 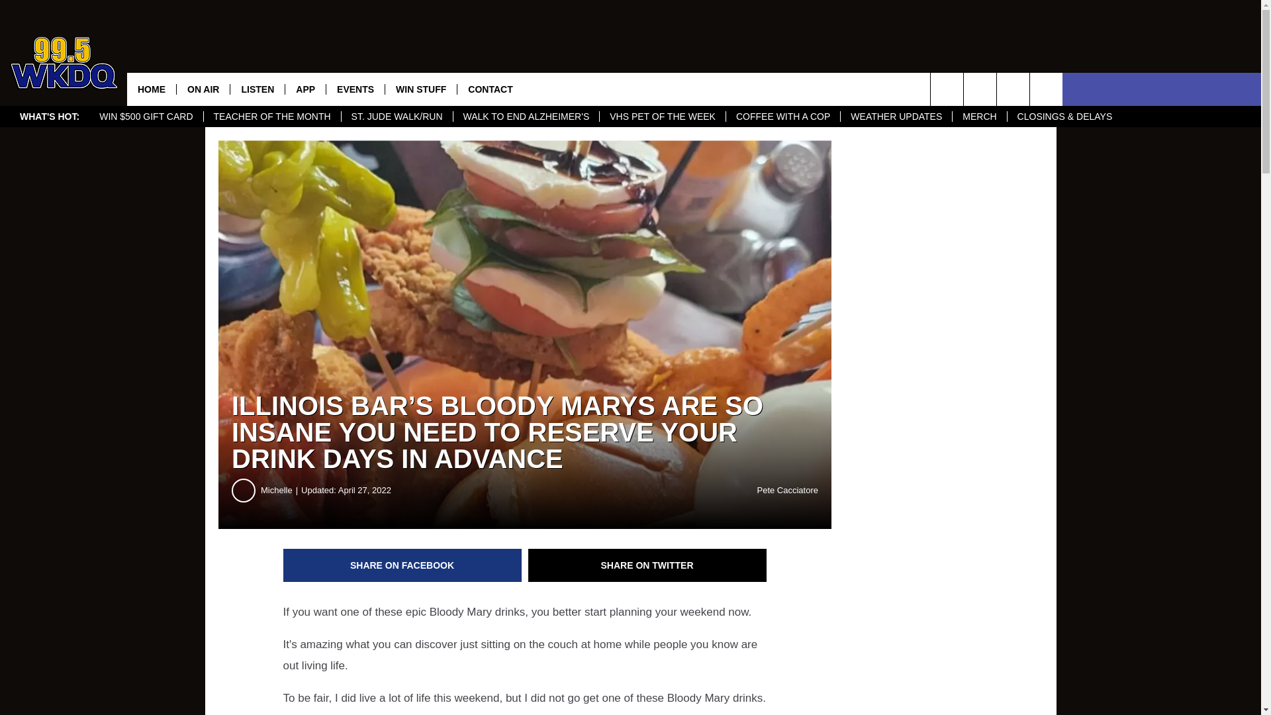 What do you see at coordinates (49, 117) in the screenshot?
I see `WHAT'S HOT:` at bounding box center [49, 117].